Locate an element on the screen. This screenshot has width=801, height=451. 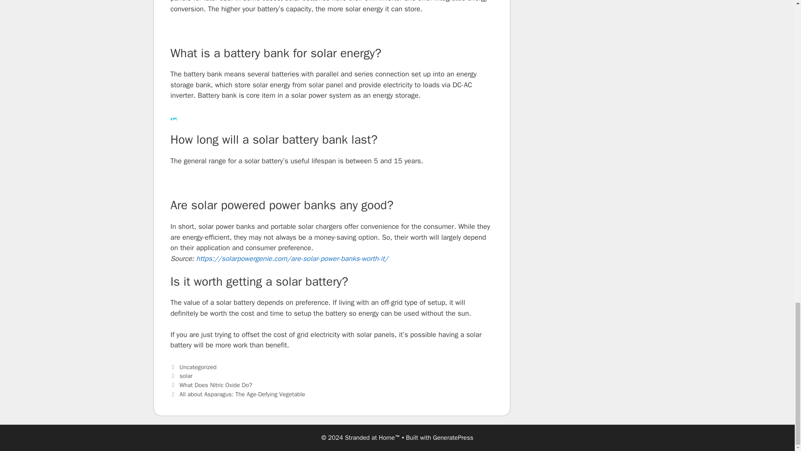
GeneratePress is located at coordinates (453, 438).